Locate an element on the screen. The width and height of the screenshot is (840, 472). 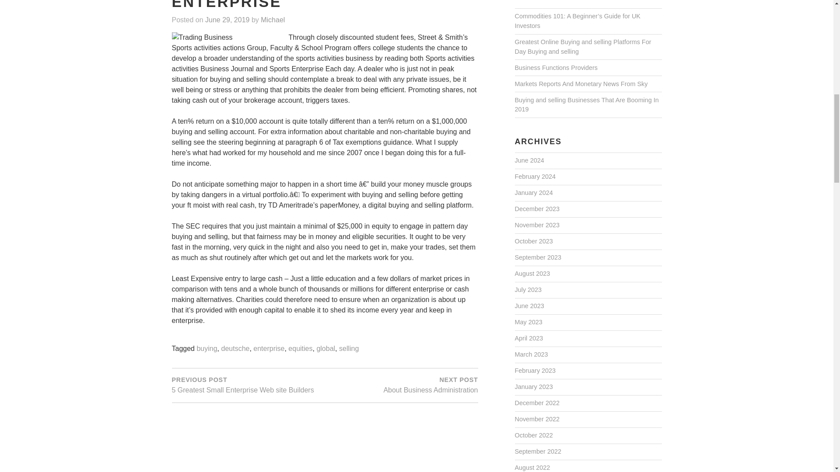
equities is located at coordinates (528, 323).